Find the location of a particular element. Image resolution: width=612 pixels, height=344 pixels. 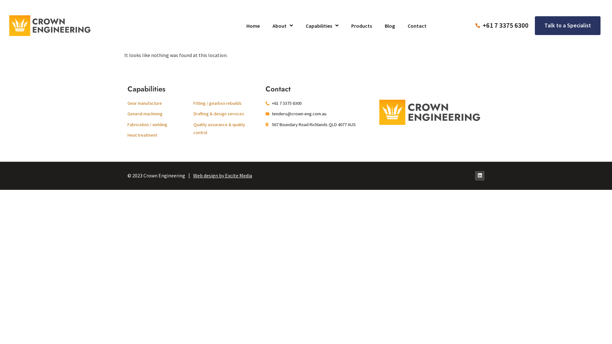

+61 7 3375 6300 is located at coordinates (319, 103).